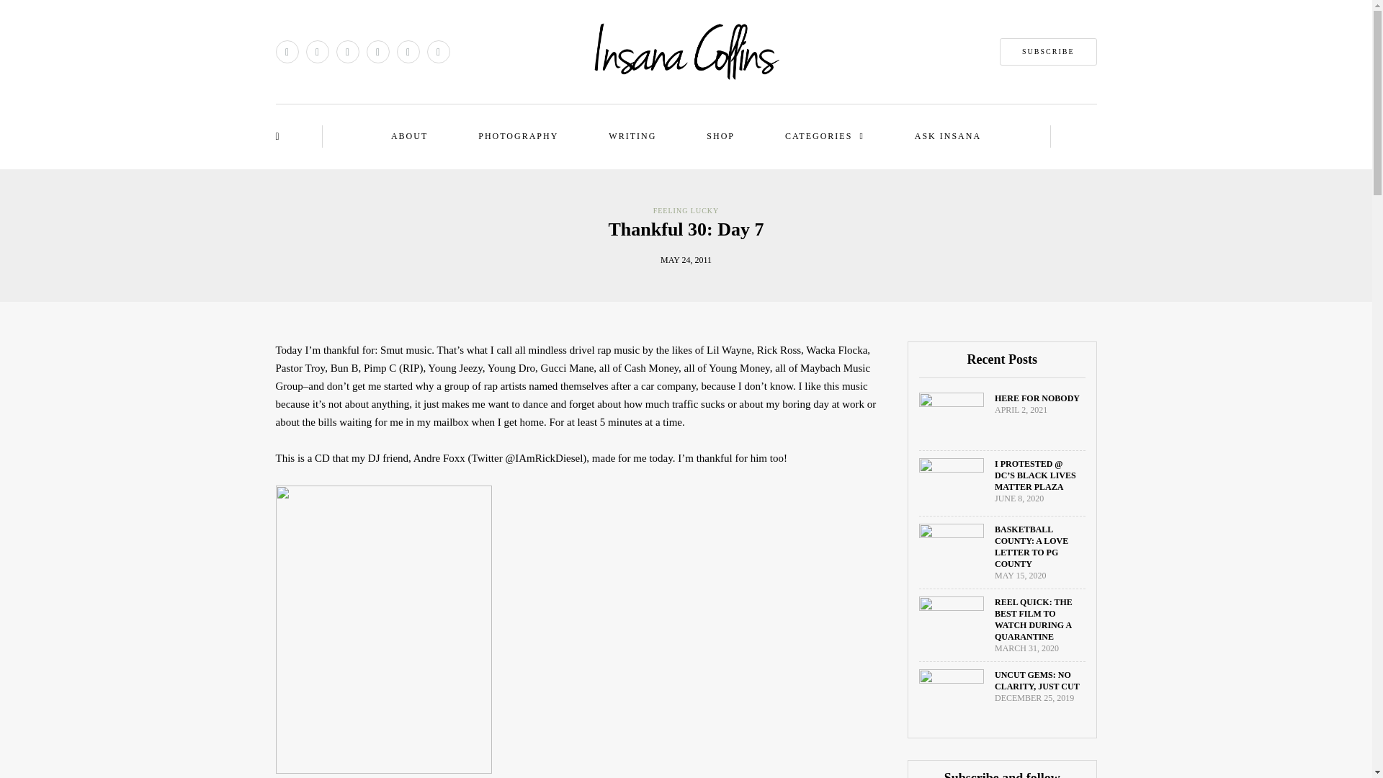 Image resolution: width=1383 pixels, height=778 pixels. What do you see at coordinates (686, 210) in the screenshot?
I see `FEELING LUCKY` at bounding box center [686, 210].